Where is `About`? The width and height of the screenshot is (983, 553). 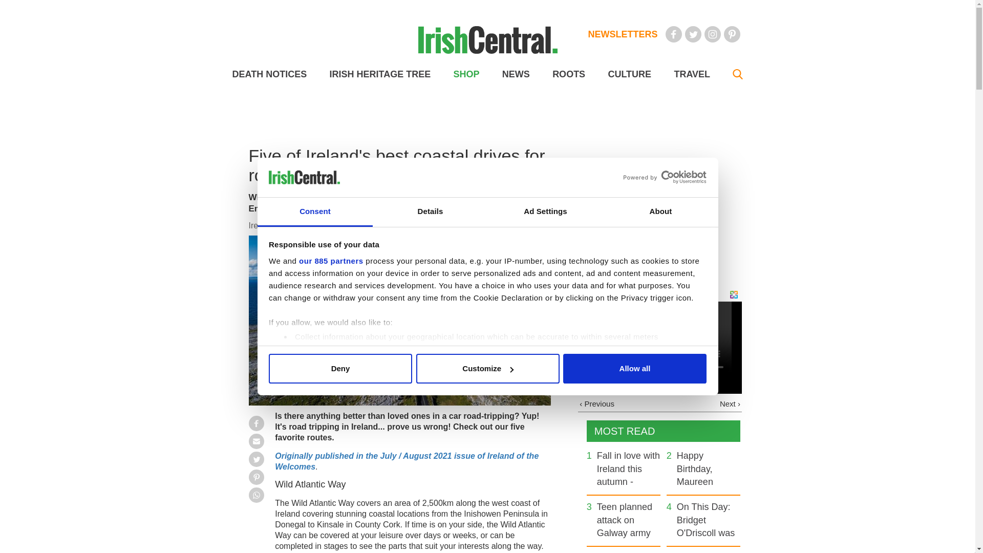 About is located at coordinates (660, 212).